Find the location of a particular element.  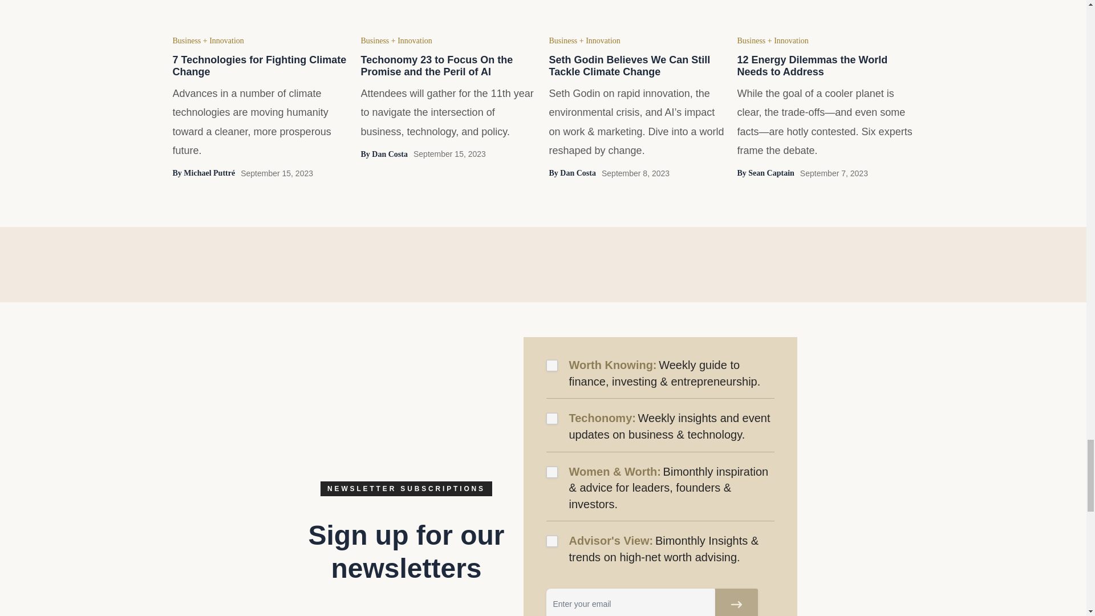

yes is located at coordinates (552, 365).